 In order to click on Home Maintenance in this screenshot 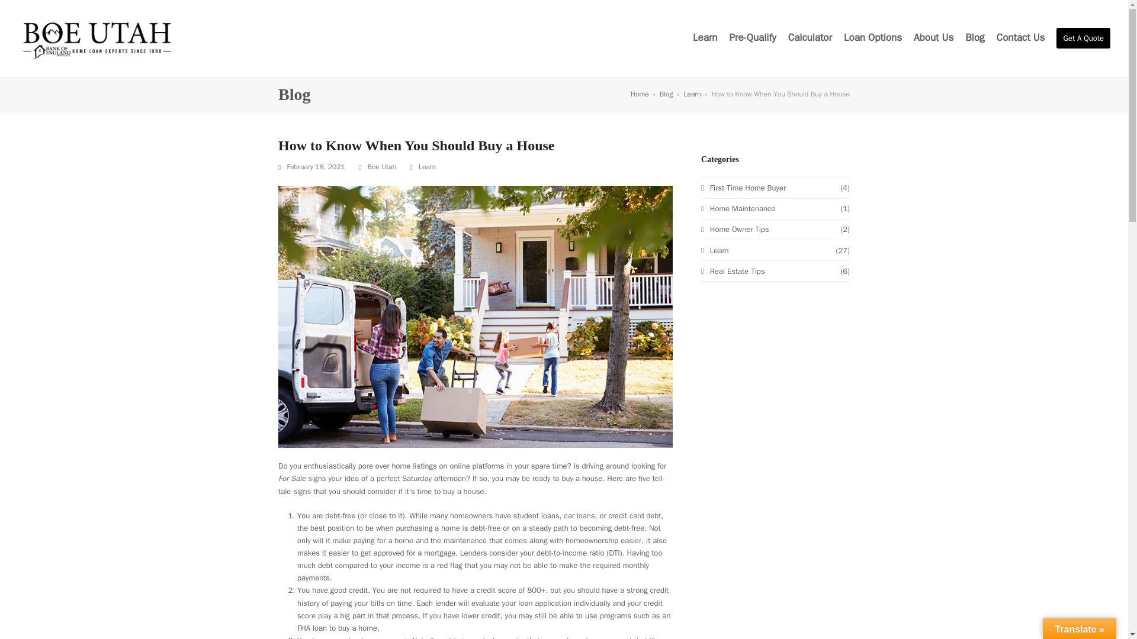, I will do `click(738, 208)`.